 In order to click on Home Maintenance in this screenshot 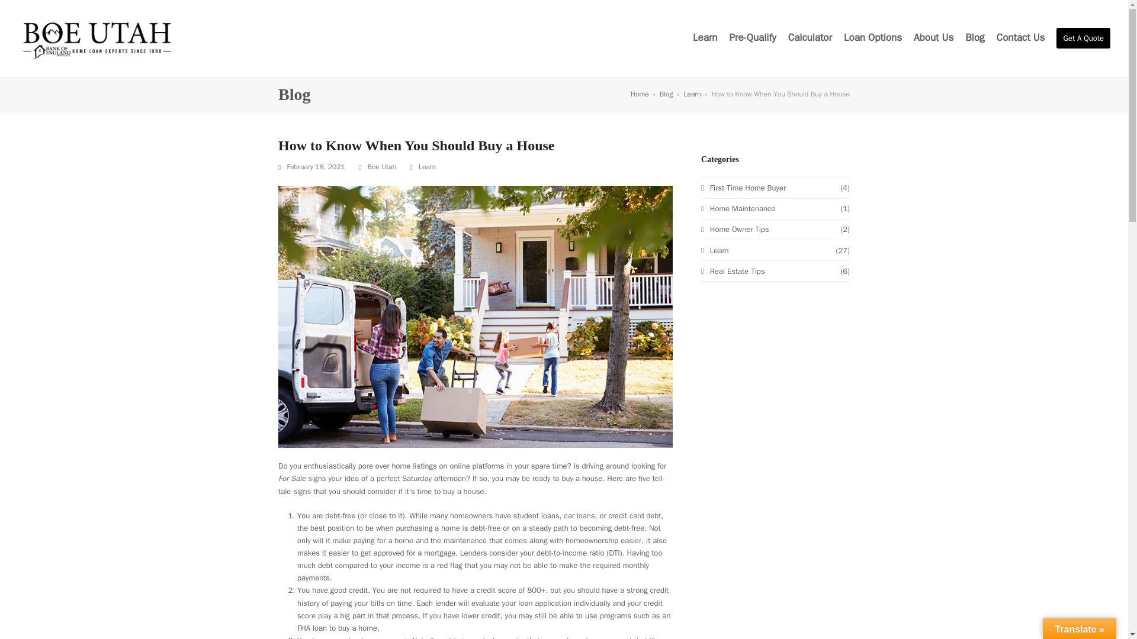, I will do `click(738, 208)`.